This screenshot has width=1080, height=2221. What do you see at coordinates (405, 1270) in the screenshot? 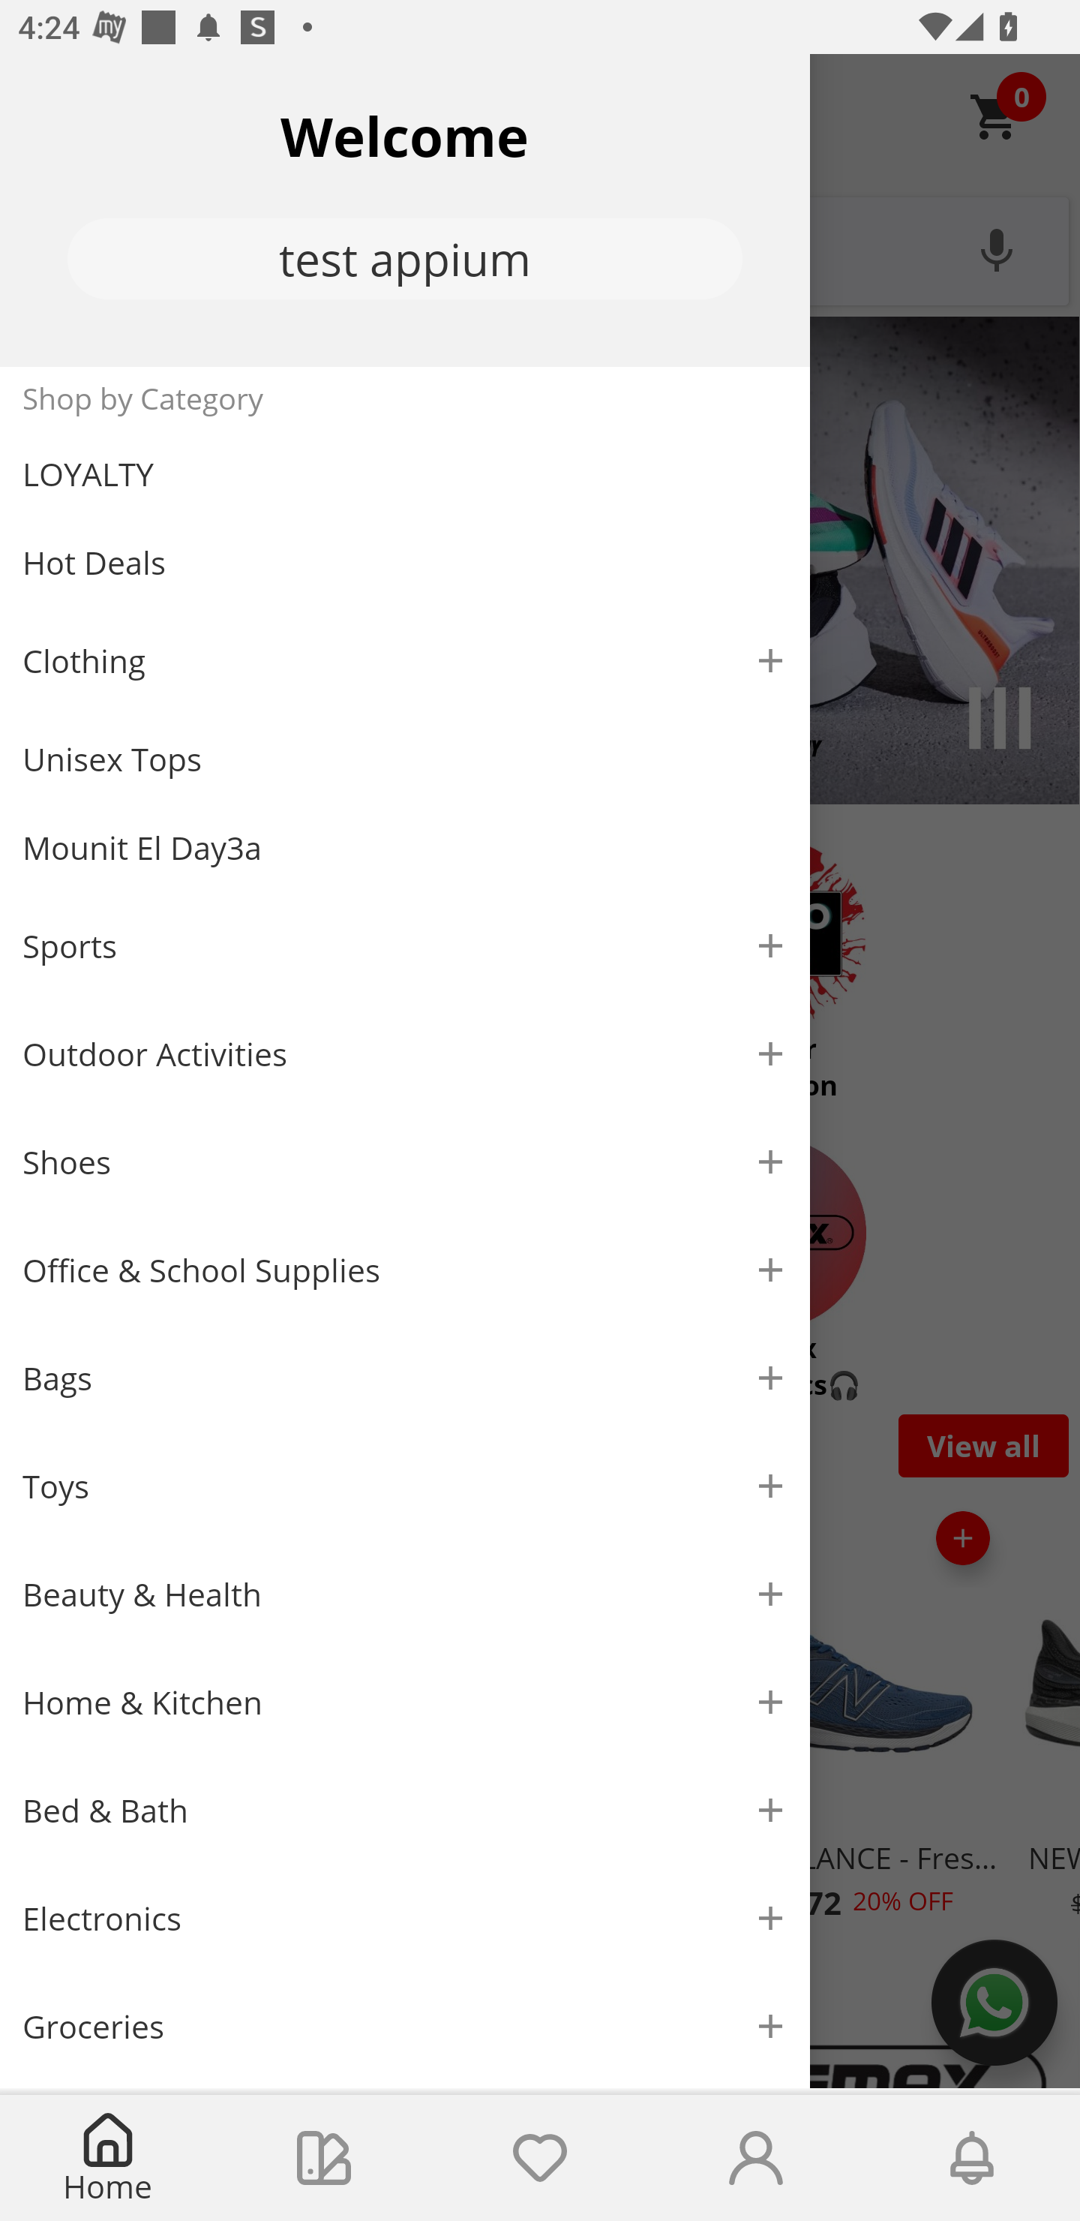
I see `Office & School Supplies` at bounding box center [405, 1270].